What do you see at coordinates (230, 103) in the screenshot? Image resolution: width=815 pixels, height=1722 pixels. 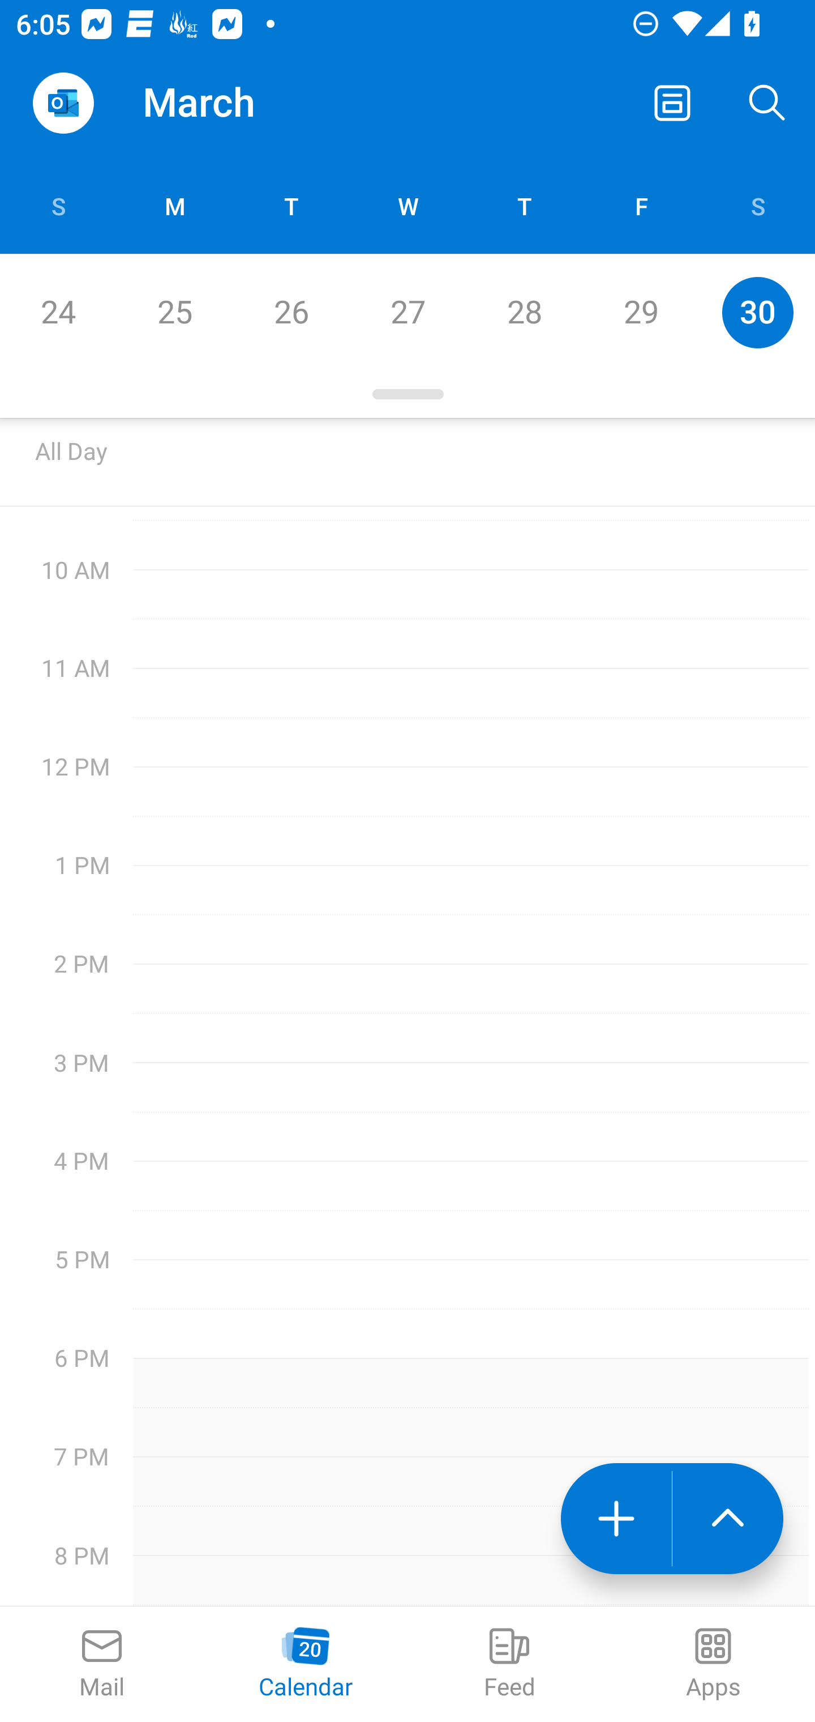 I see `March March 2024, day picker` at bounding box center [230, 103].